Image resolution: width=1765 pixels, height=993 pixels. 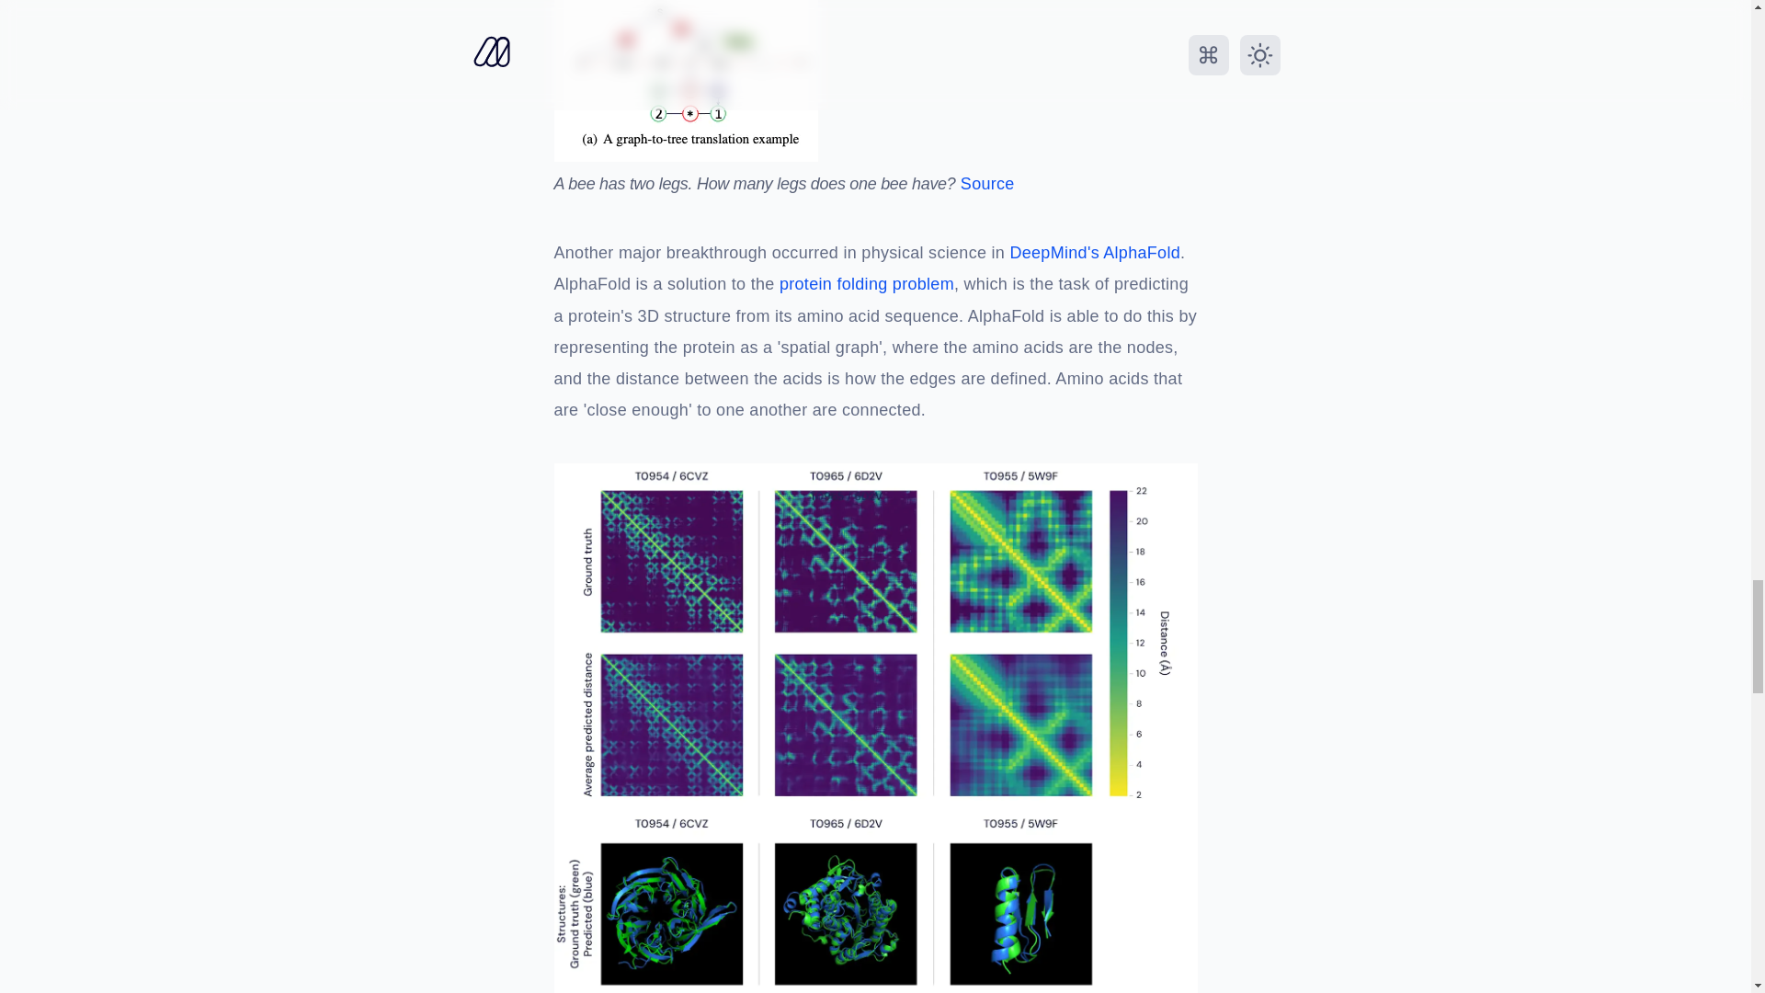 I want to click on DeepMind's AlphaFold, so click(x=1095, y=254).